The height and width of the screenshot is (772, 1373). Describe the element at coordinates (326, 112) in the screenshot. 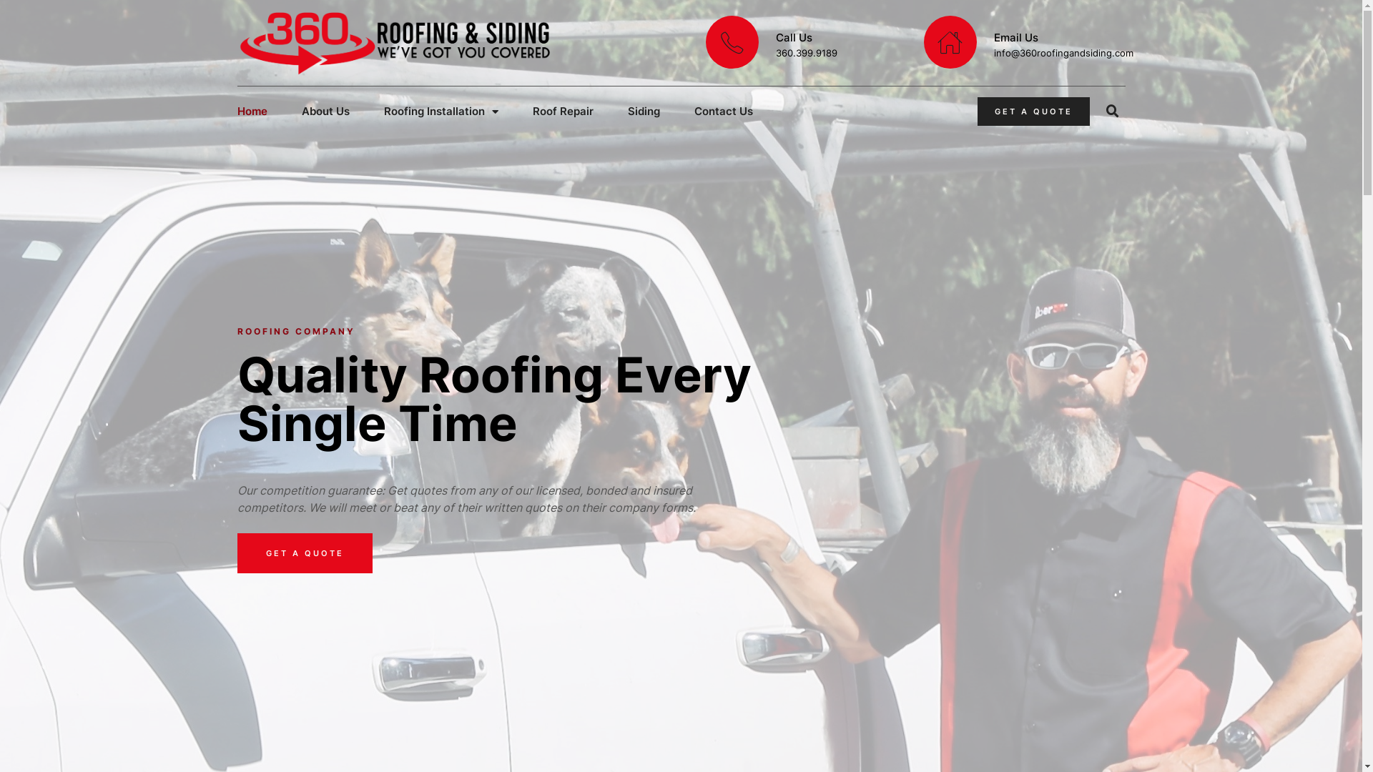

I see `About Us` at that location.